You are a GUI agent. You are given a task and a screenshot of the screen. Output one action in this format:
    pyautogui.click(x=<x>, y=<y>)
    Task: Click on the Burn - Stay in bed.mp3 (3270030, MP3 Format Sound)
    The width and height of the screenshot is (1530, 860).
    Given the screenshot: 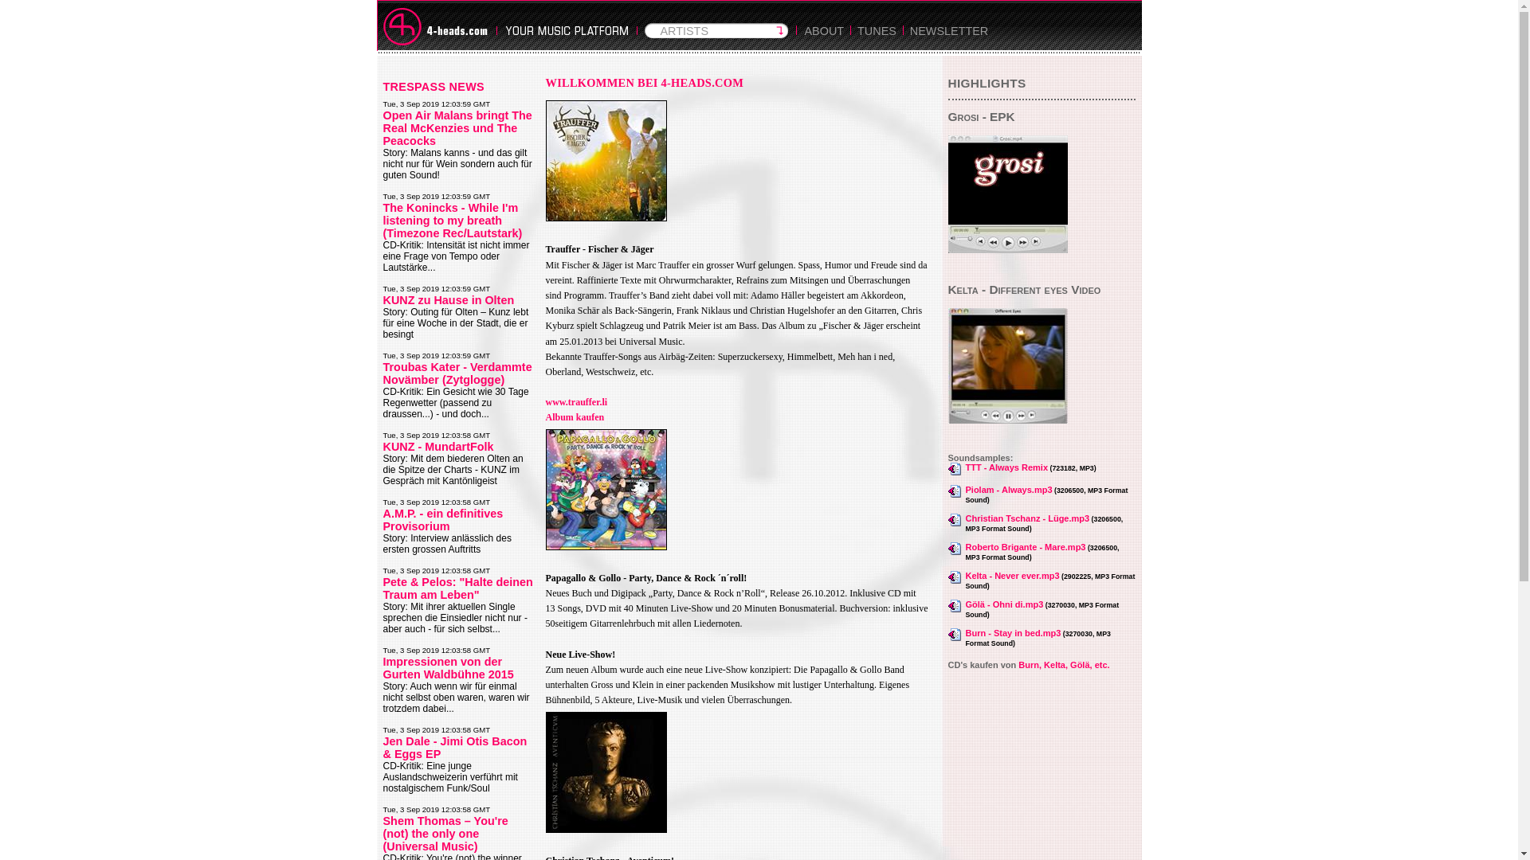 What is the action you would take?
    pyautogui.click(x=1042, y=638)
    